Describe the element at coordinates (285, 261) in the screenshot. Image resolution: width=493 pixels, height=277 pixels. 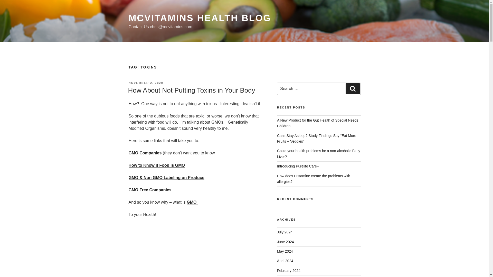
I see `April 2024` at that location.